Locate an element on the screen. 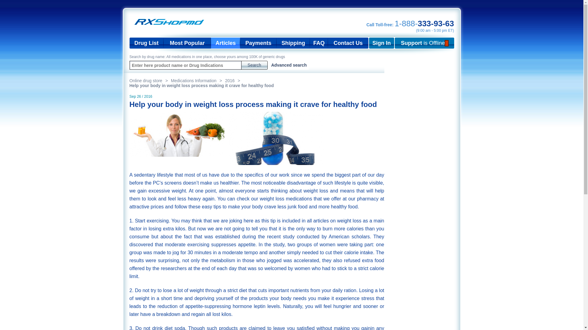 This screenshot has width=588, height=330. Articles is located at coordinates (225, 43).